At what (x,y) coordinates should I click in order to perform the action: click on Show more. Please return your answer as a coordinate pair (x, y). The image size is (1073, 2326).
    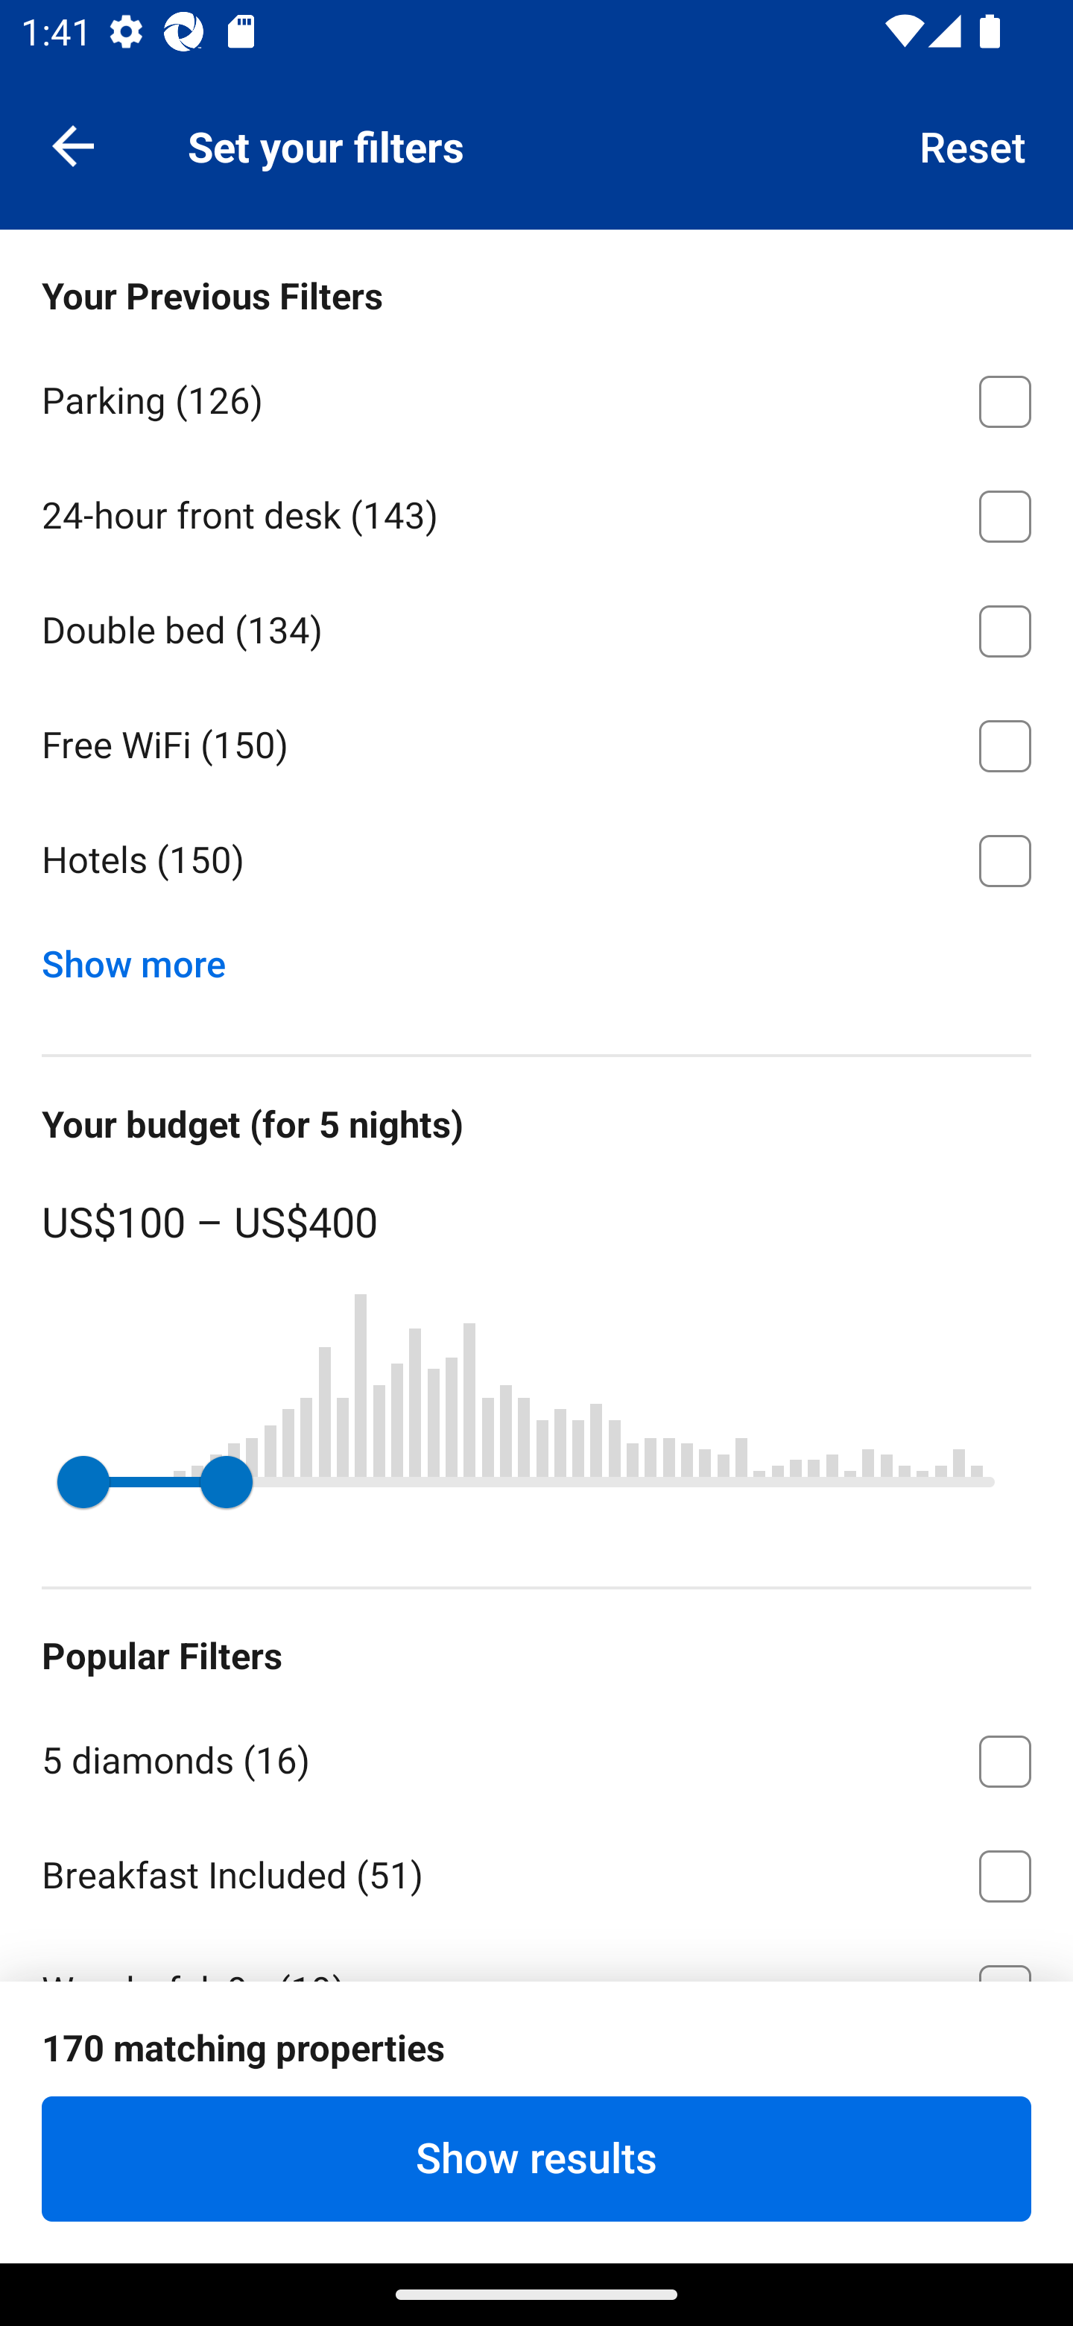
    Looking at the image, I should click on (145, 957).